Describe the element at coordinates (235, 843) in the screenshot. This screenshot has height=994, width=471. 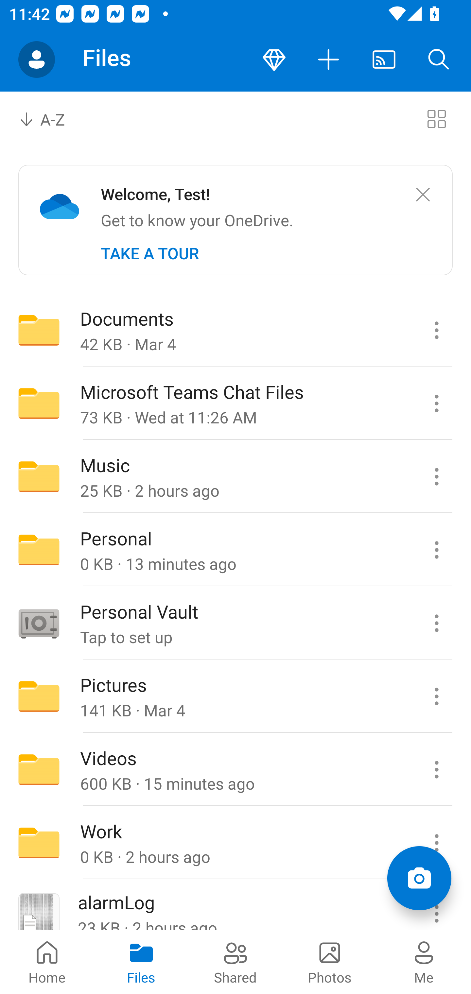
I see `Folder Work 0 KB · 2 hours ago Work commands` at that location.